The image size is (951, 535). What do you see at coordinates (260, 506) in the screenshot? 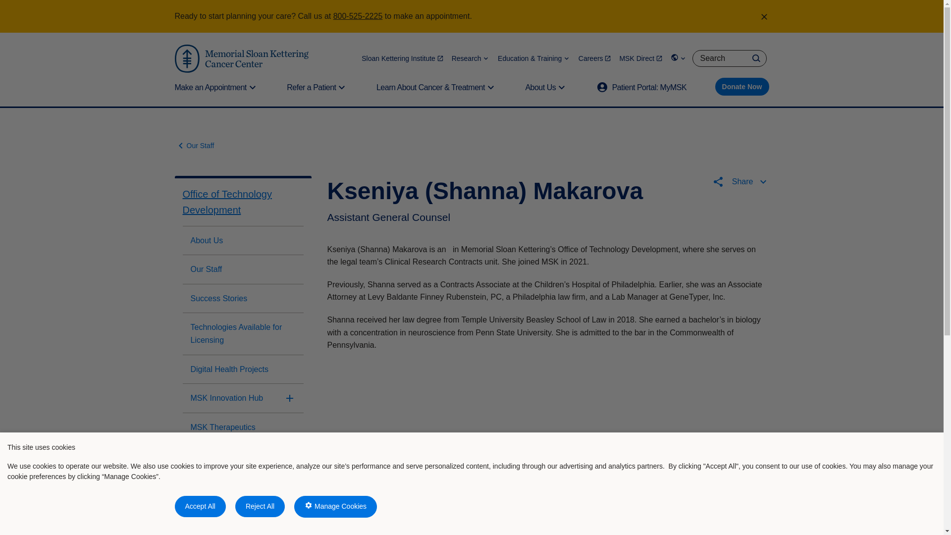
I see `Reject All` at bounding box center [260, 506].